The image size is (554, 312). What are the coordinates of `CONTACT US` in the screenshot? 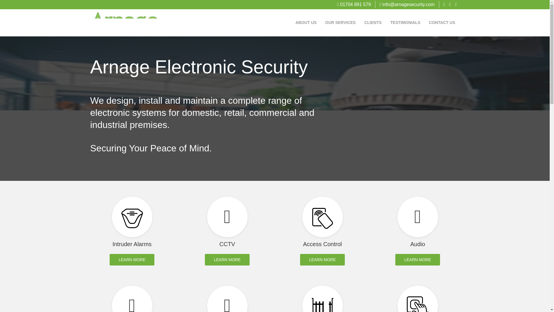 It's located at (442, 23).